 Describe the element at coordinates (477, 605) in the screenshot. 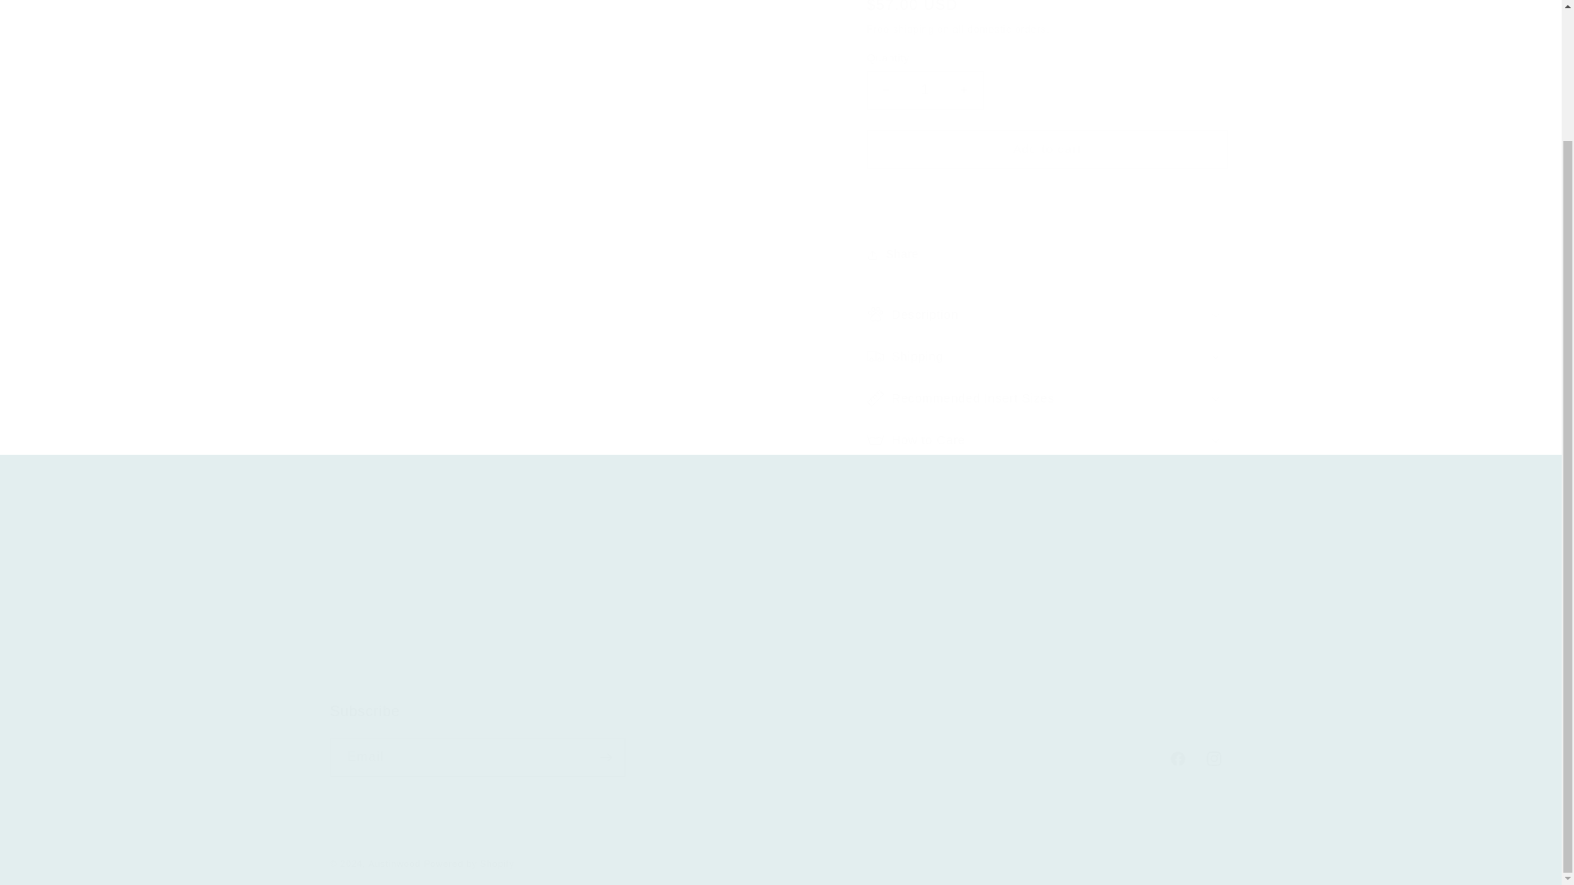

I see `1` at that location.